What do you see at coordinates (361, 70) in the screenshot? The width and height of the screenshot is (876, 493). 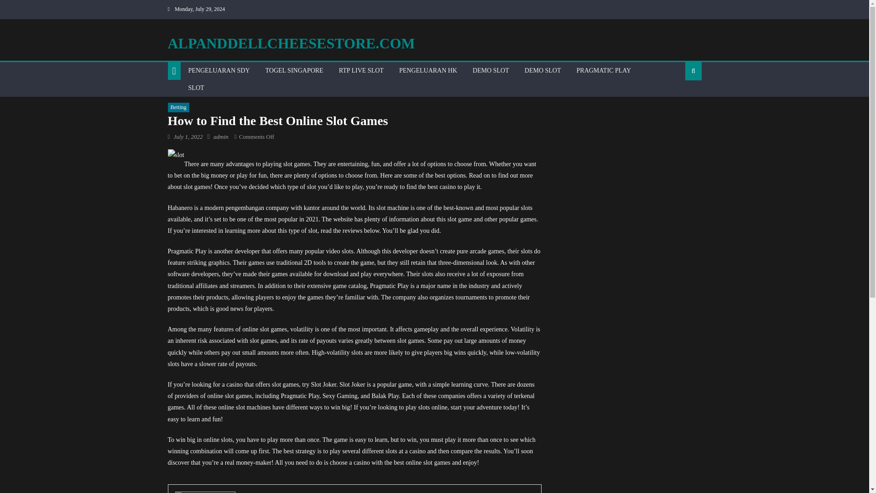 I see `RTP LIVE SLOT` at bounding box center [361, 70].